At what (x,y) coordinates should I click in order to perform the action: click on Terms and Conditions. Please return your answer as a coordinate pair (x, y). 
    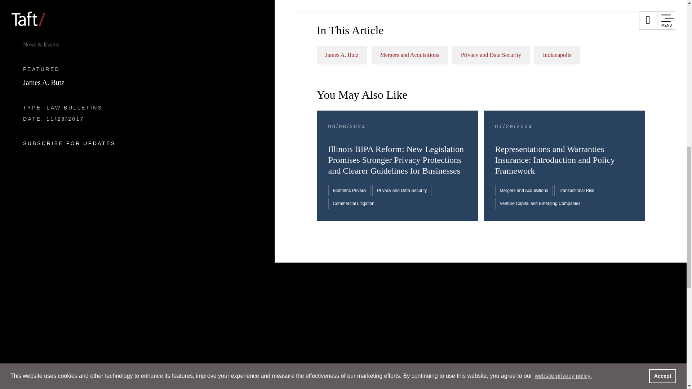
    Looking at the image, I should click on (530, 290).